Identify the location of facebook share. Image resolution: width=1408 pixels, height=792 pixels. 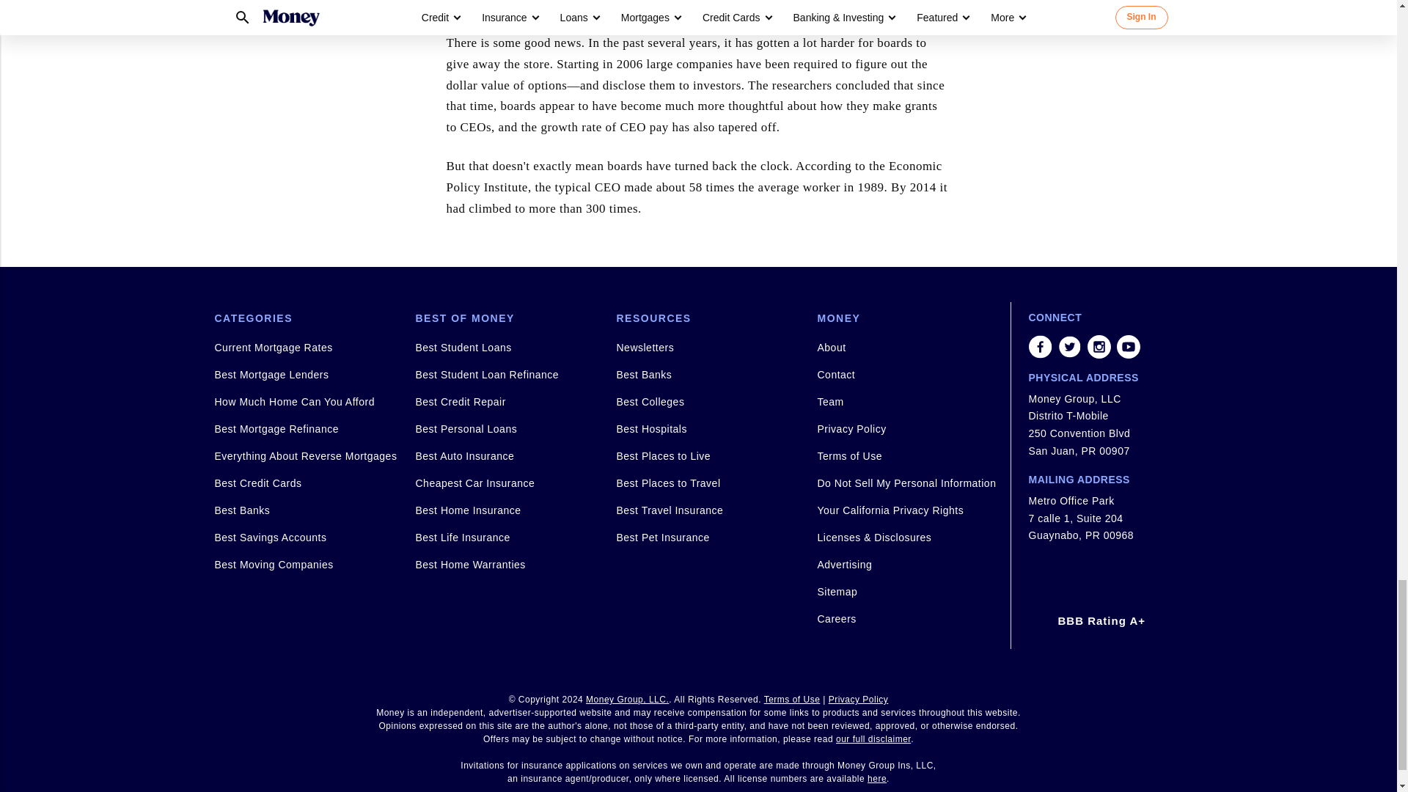
(1040, 346).